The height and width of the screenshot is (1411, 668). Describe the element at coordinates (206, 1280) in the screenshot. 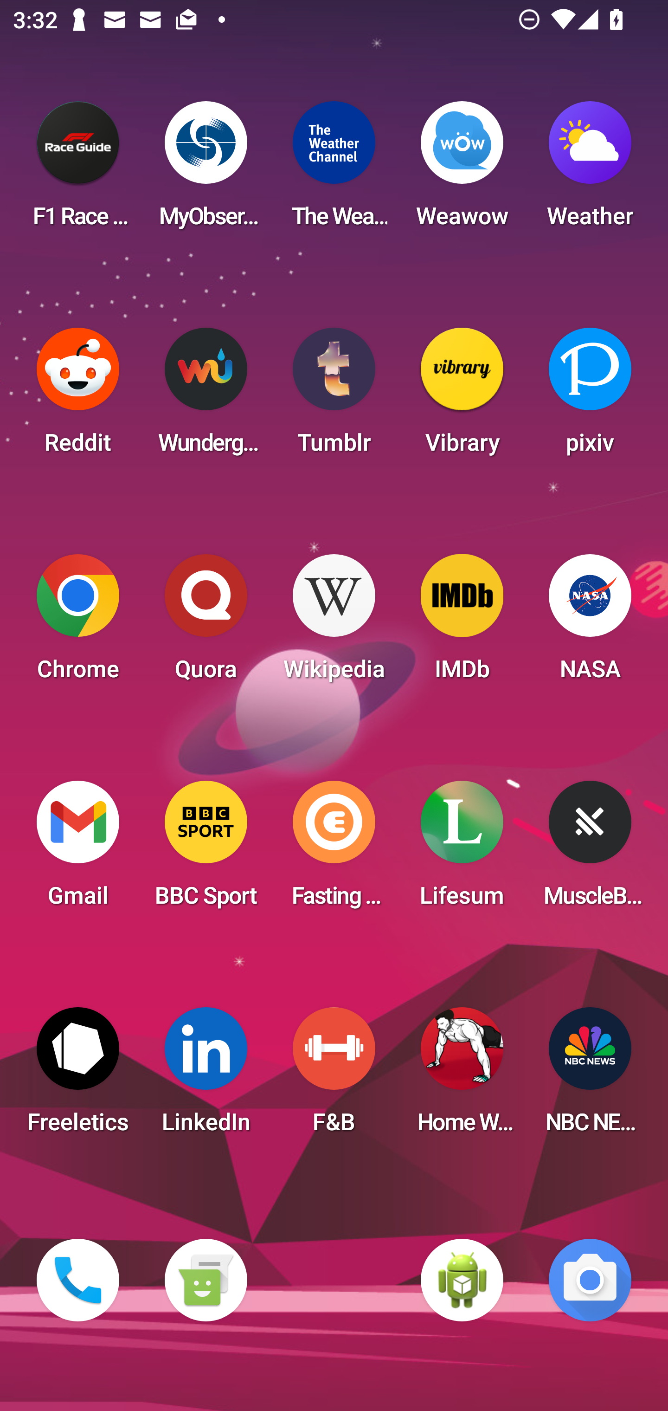

I see `Messaging` at that location.